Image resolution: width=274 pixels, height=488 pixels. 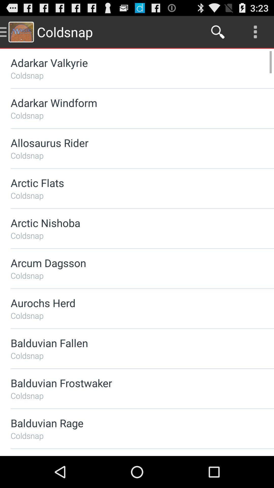 I want to click on choose app above the coldsnap app, so click(x=129, y=303).